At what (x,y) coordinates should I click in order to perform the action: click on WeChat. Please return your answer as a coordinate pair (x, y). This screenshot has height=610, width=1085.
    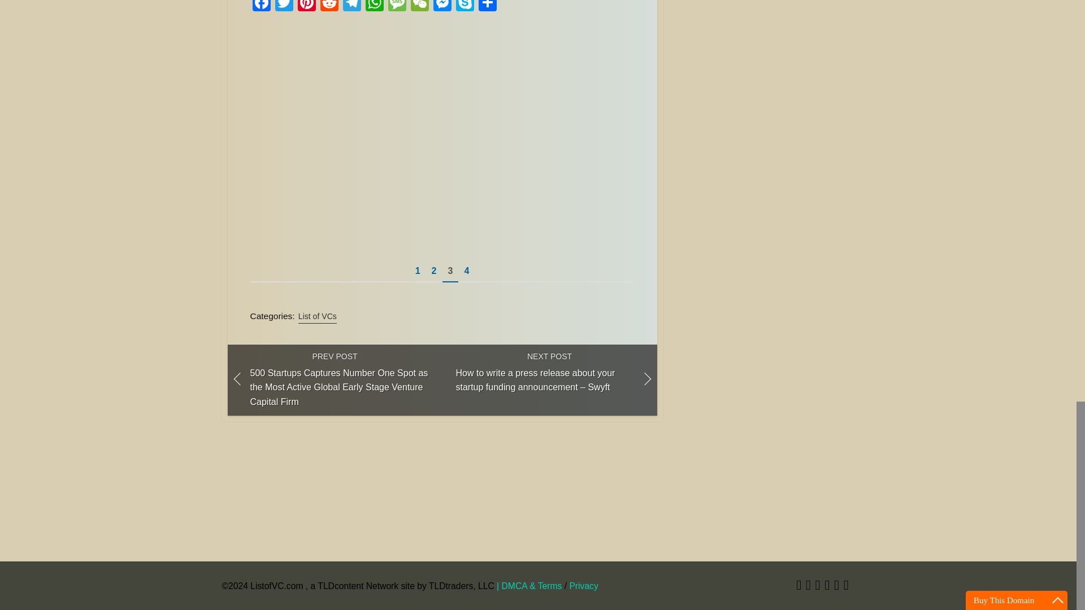
    Looking at the image, I should click on (419, 7).